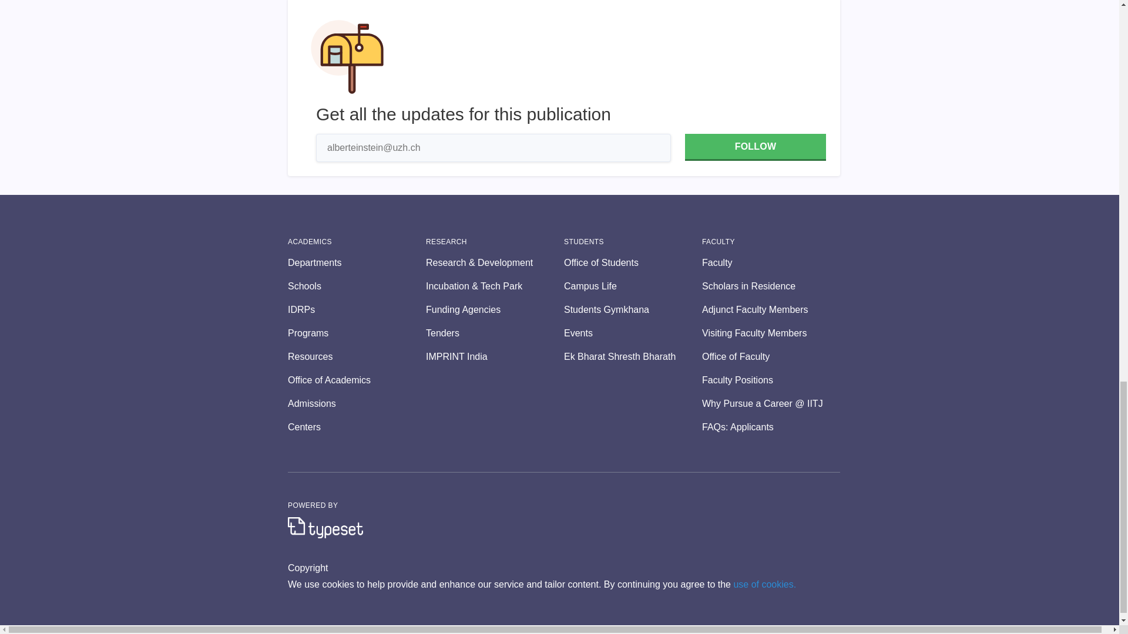 The height and width of the screenshot is (634, 1128). Describe the element at coordinates (633, 357) in the screenshot. I see `Ek Bharat Shresth Bharath` at that location.